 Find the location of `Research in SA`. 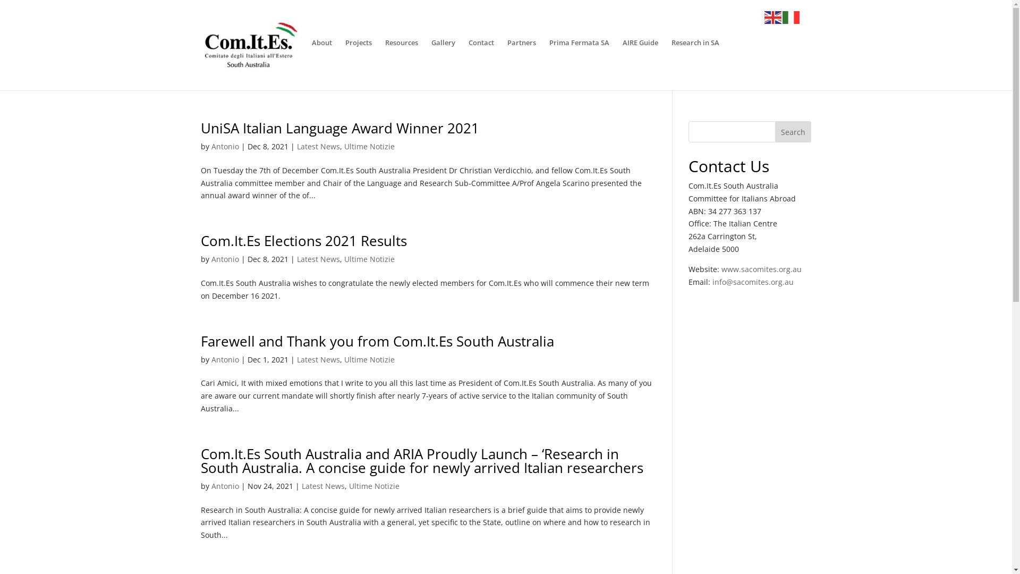

Research in SA is located at coordinates (695, 62).